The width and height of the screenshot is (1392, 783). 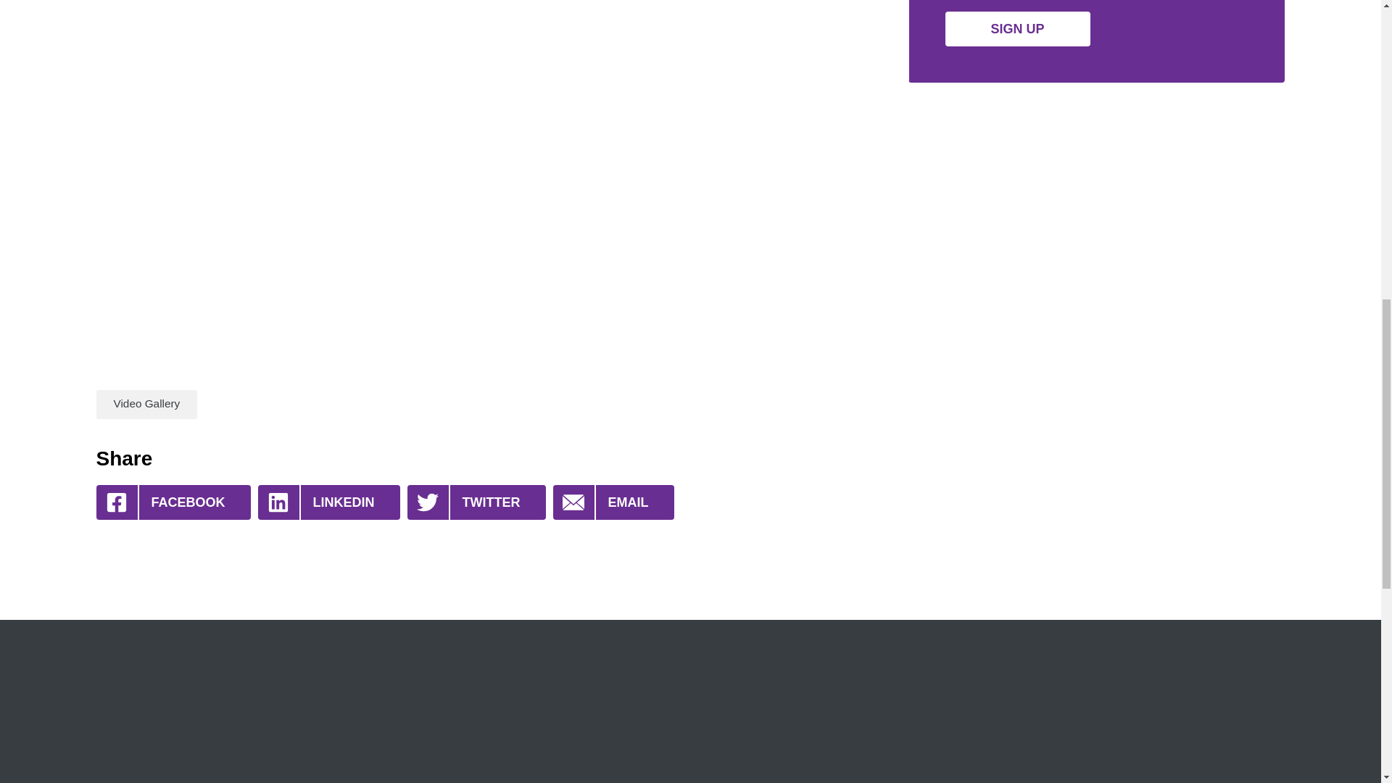 I want to click on Share by Facebook, so click(x=173, y=502).